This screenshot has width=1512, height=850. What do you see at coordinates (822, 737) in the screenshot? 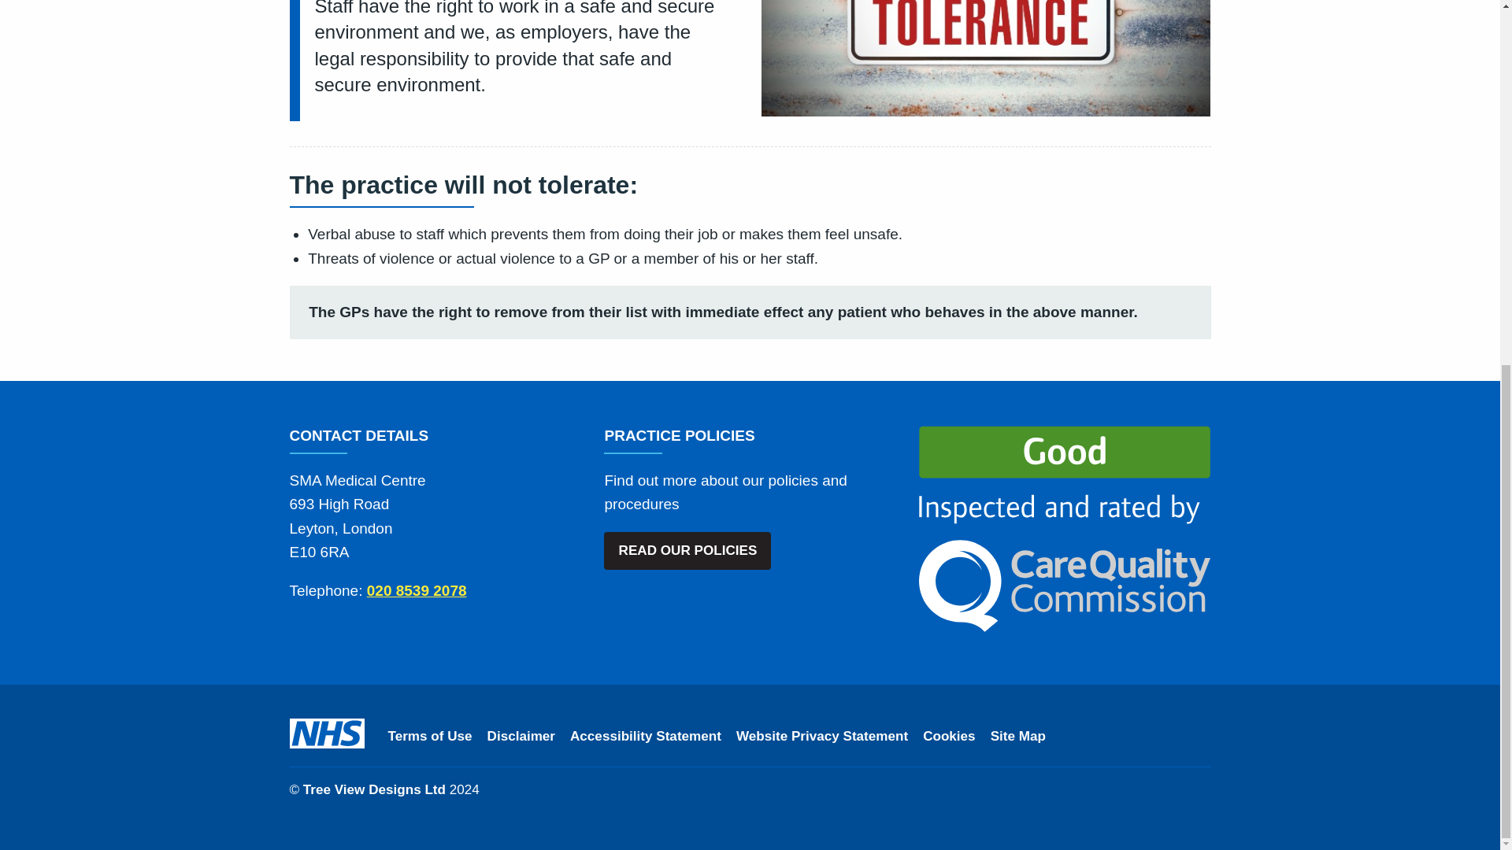
I see `Website Privacy Statement` at bounding box center [822, 737].